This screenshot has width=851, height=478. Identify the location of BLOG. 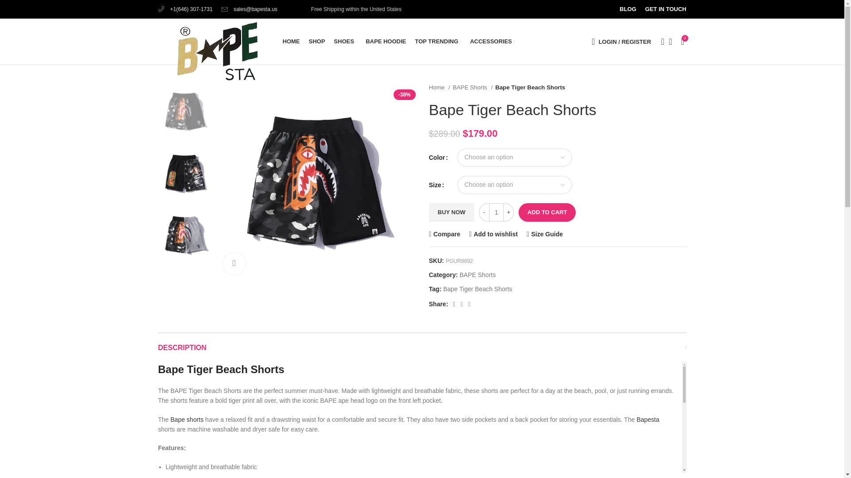
(628, 9).